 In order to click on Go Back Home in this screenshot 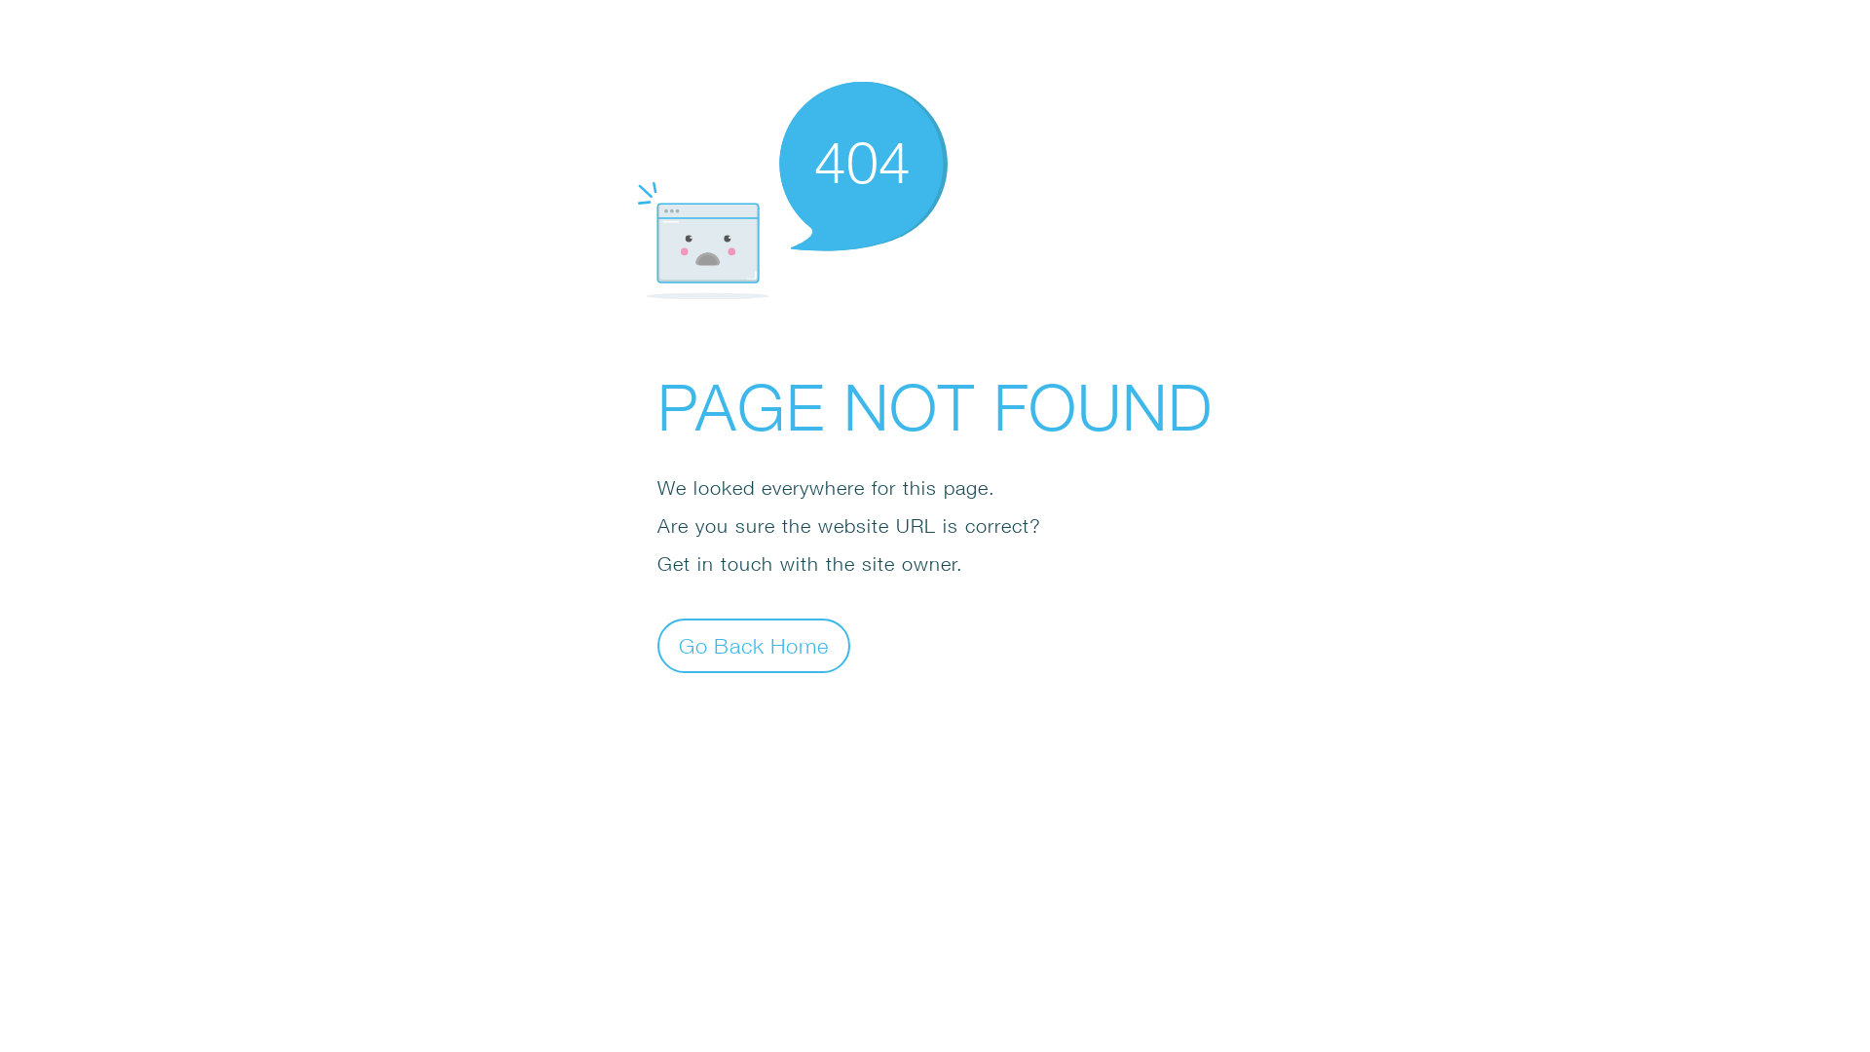, I will do `click(754, 645)`.